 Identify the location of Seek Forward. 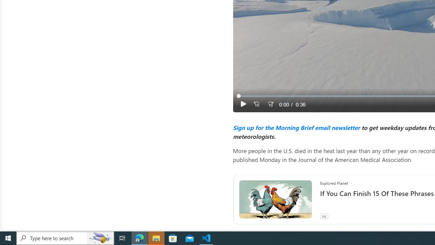
(270, 104).